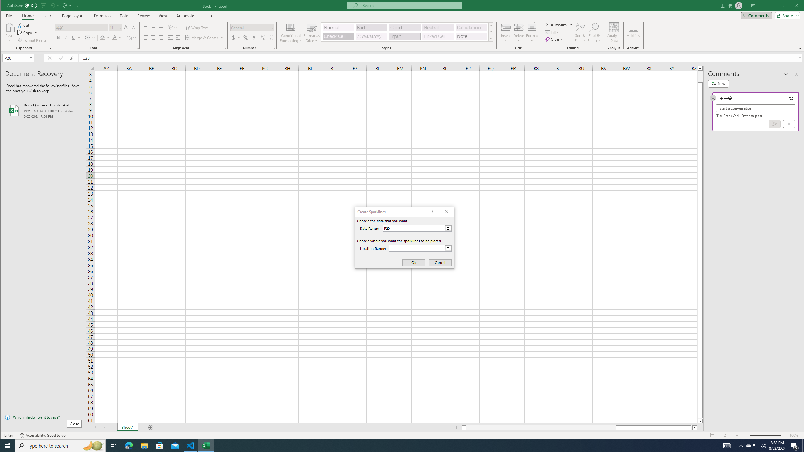 The height and width of the screenshot is (452, 804). I want to click on Find & Select, so click(594, 33).